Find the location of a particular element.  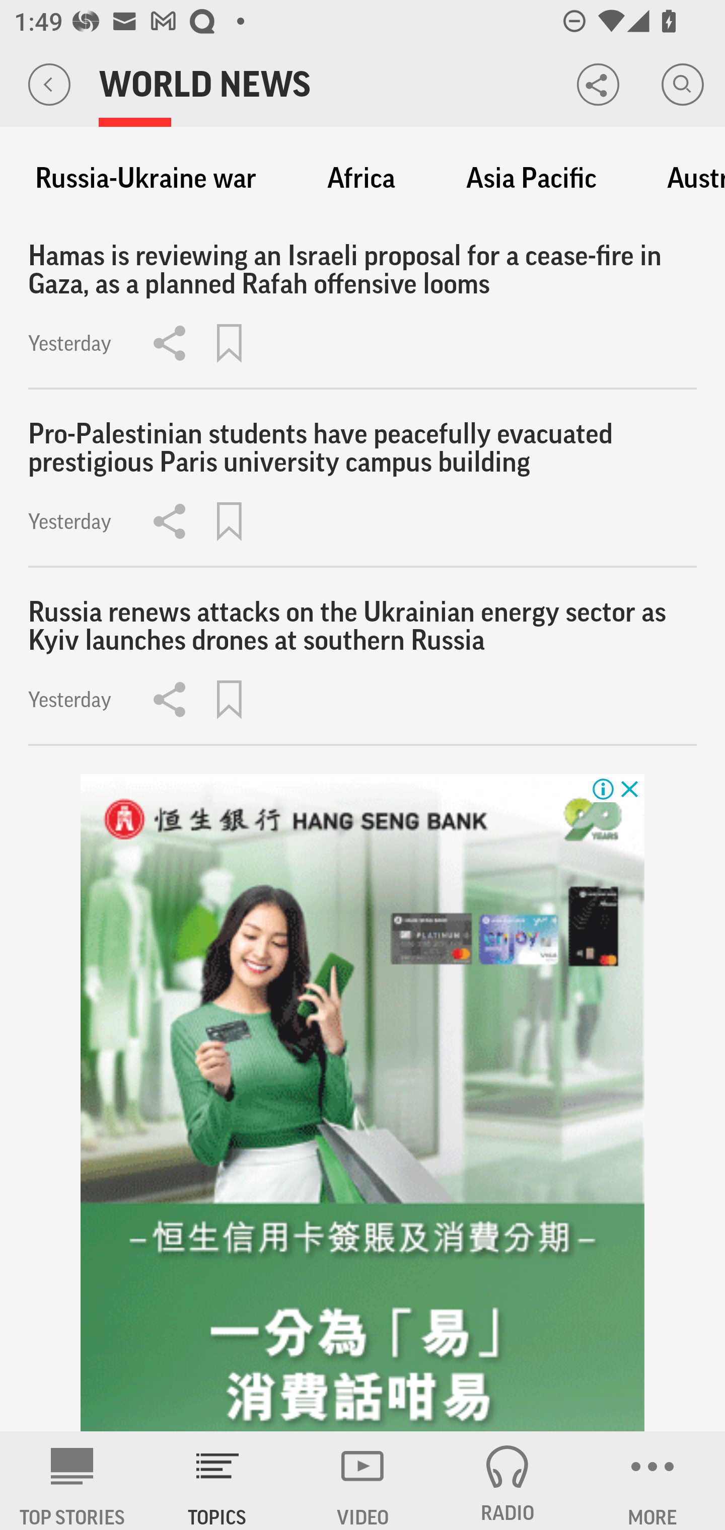

Russia-Ukraine war is located at coordinates (146, 178).